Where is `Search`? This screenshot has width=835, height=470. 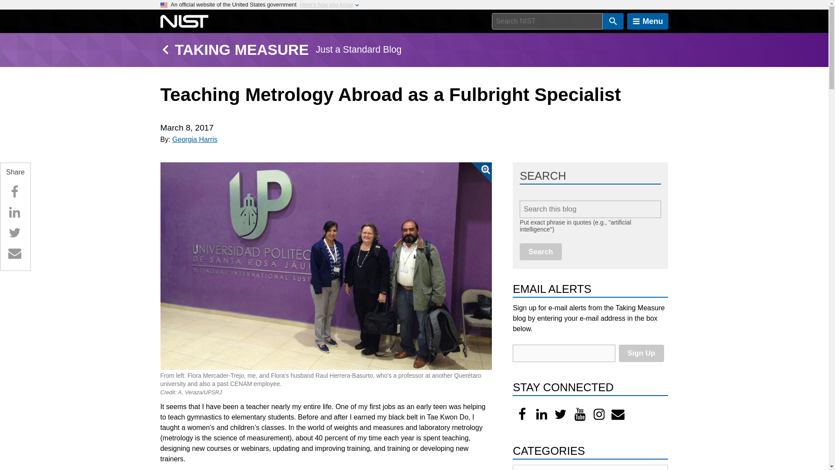 Search is located at coordinates (541, 252).